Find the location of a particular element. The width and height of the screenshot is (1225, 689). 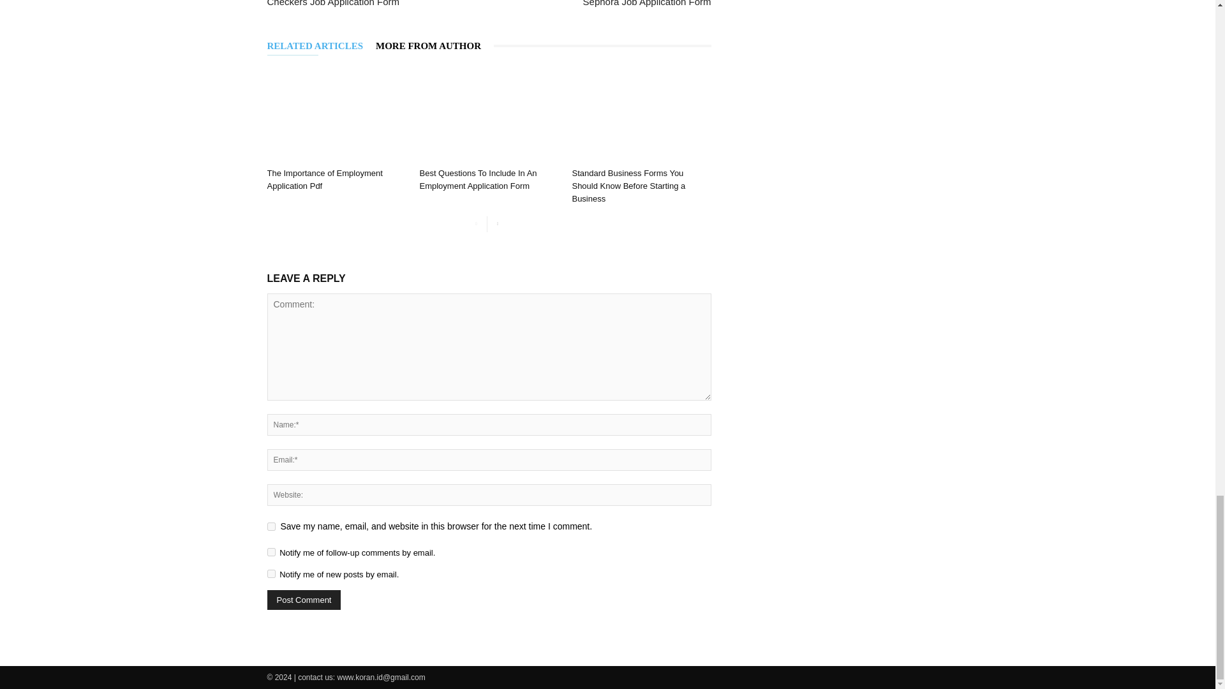

Post Comment is located at coordinates (304, 600).